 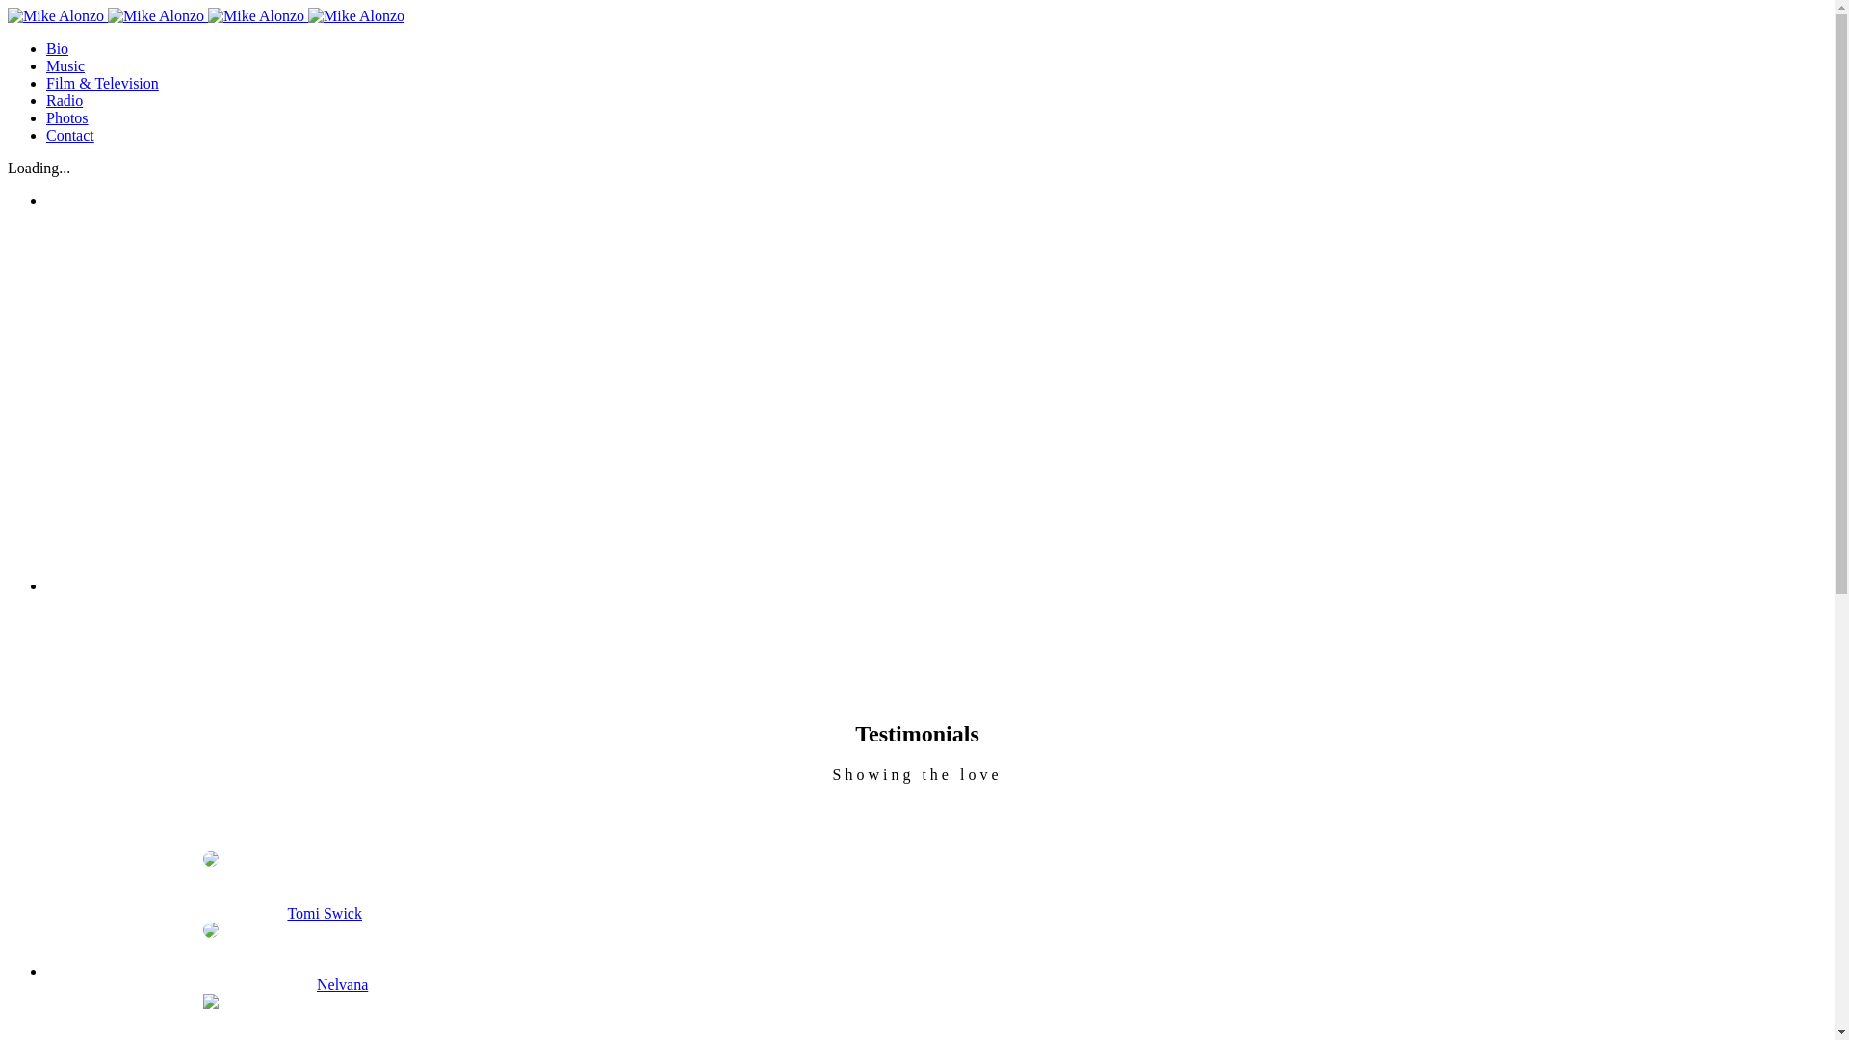 What do you see at coordinates (67, 117) in the screenshot?
I see `Photos` at bounding box center [67, 117].